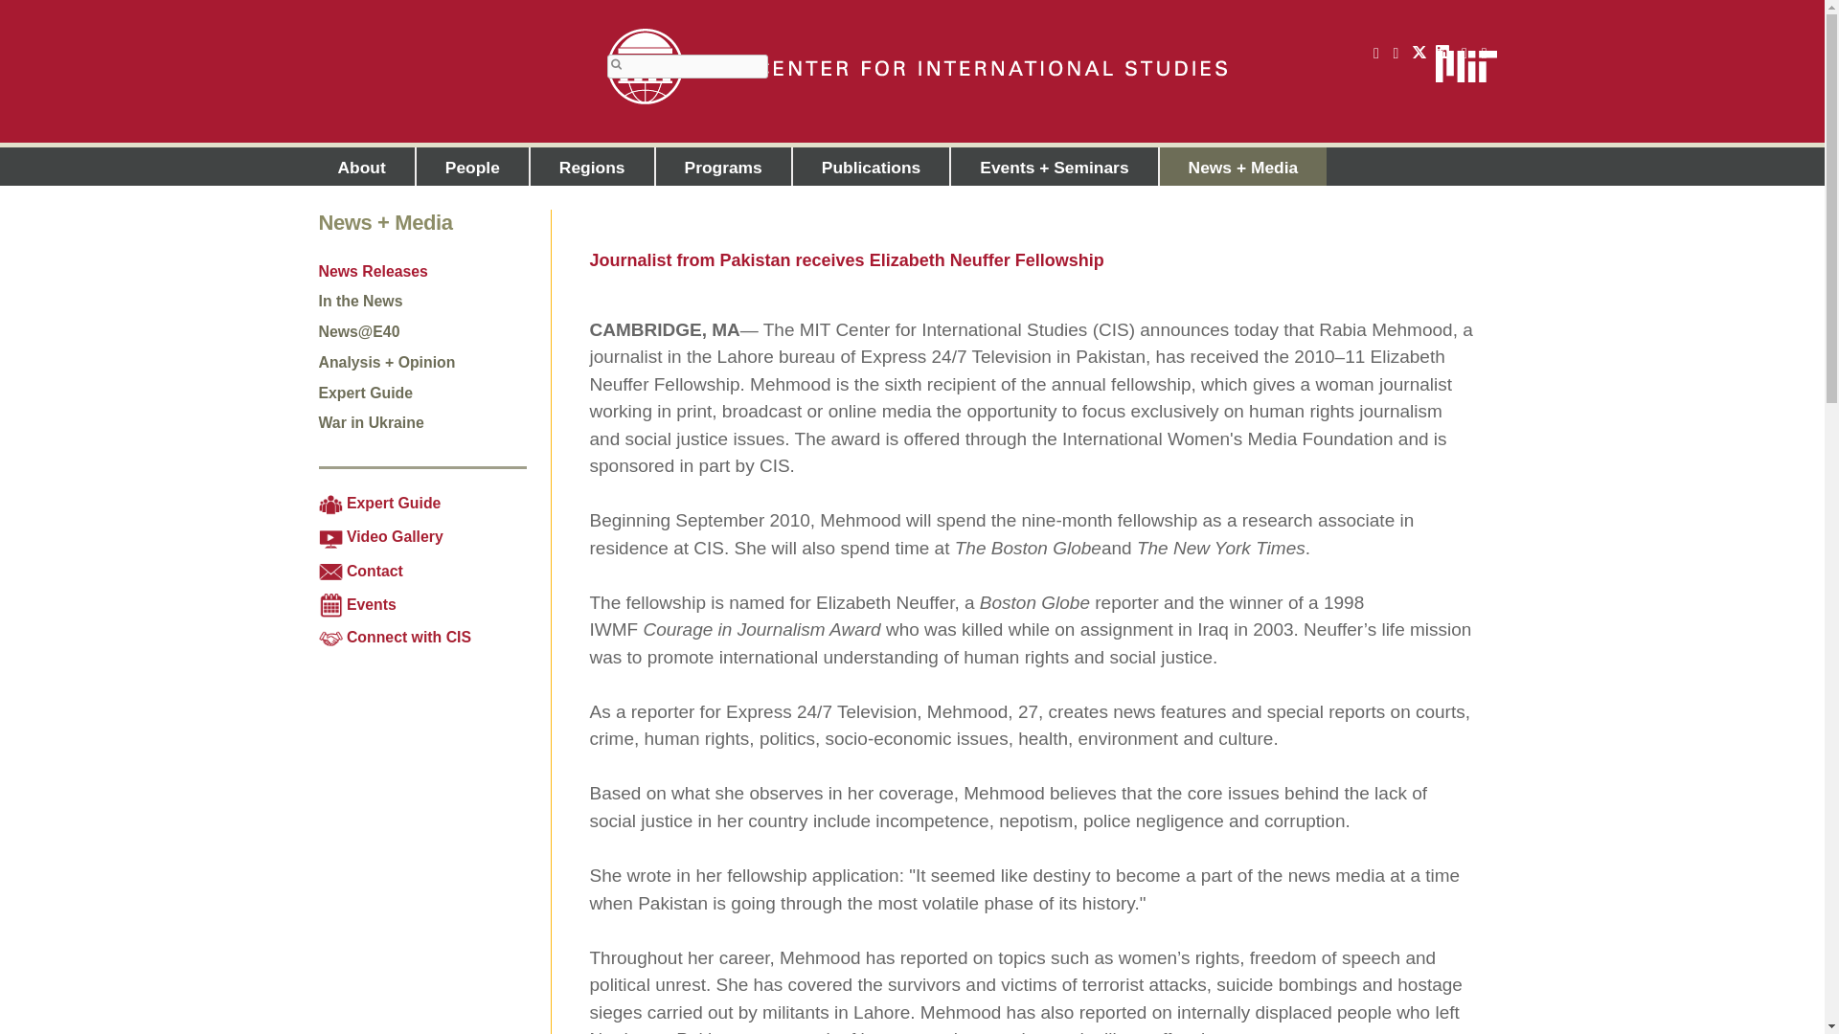 This screenshot has width=1839, height=1034. Describe the element at coordinates (688, 67) in the screenshot. I see `Enter the terms you wish to search for.` at that location.